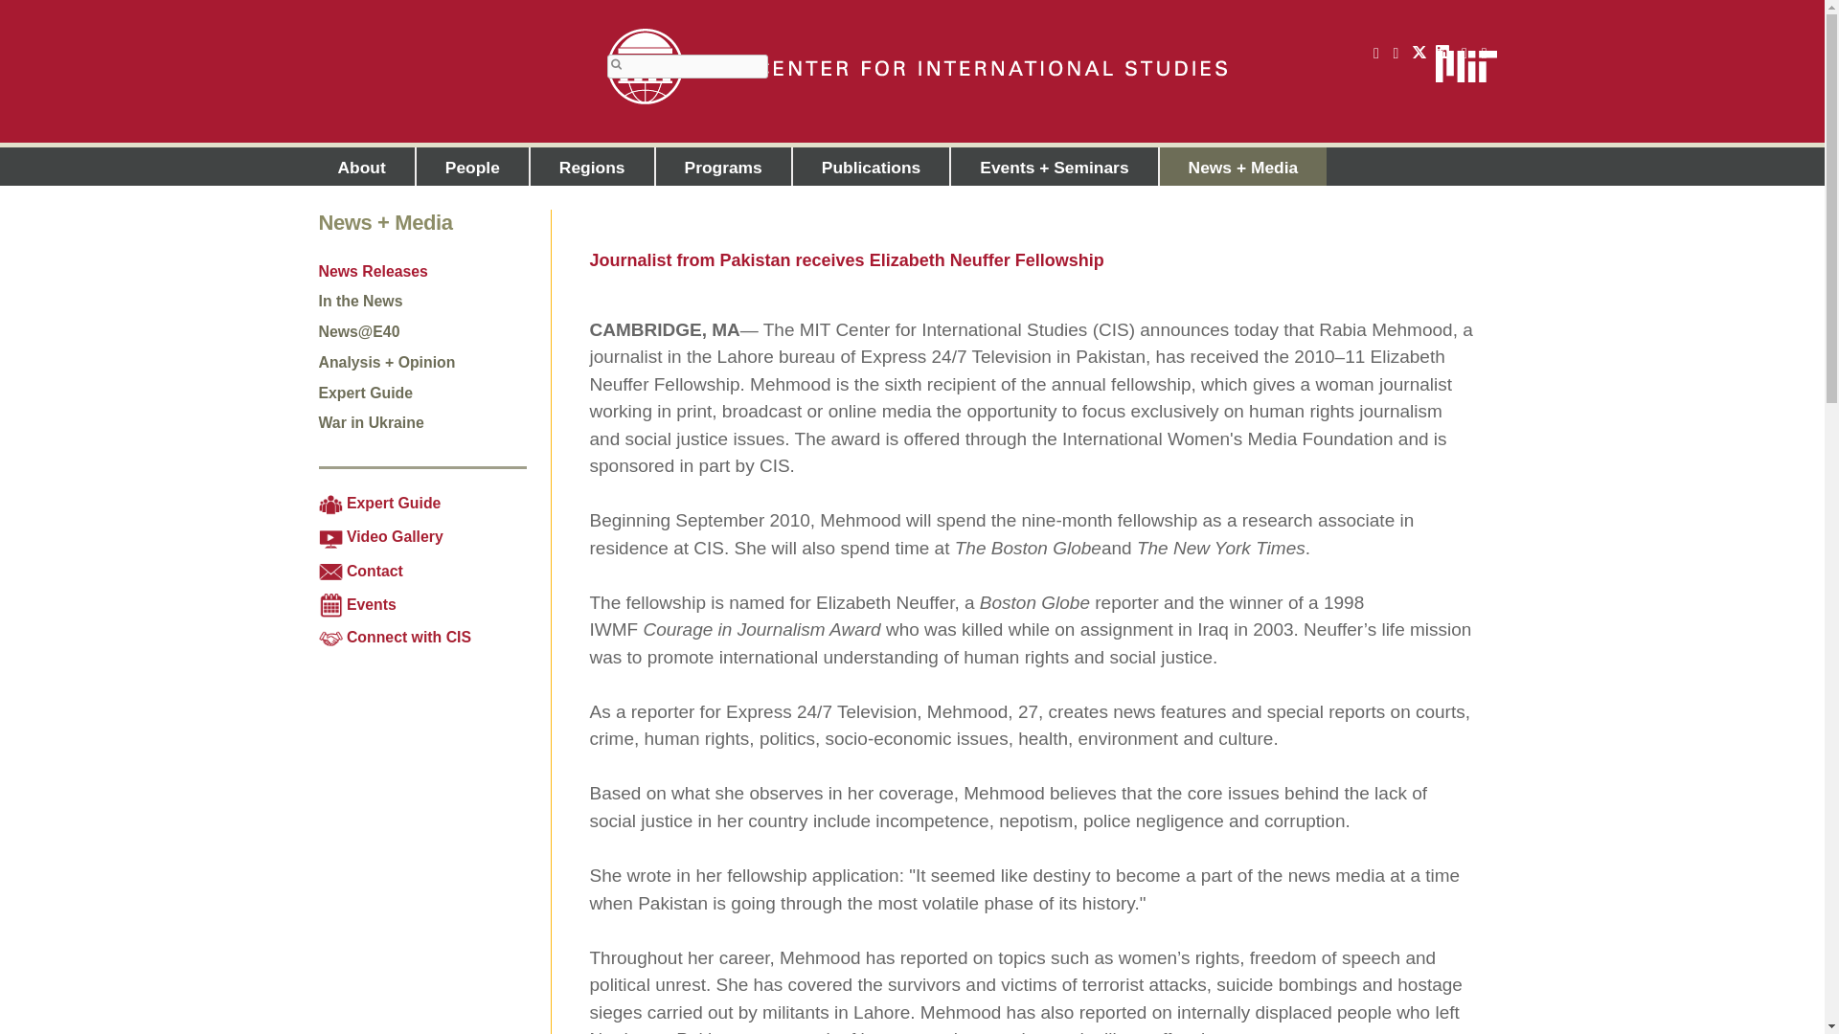 This screenshot has width=1839, height=1034. Describe the element at coordinates (688, 67) in the screenshot. I see `Enter the terms you wish to search for.` at that location.